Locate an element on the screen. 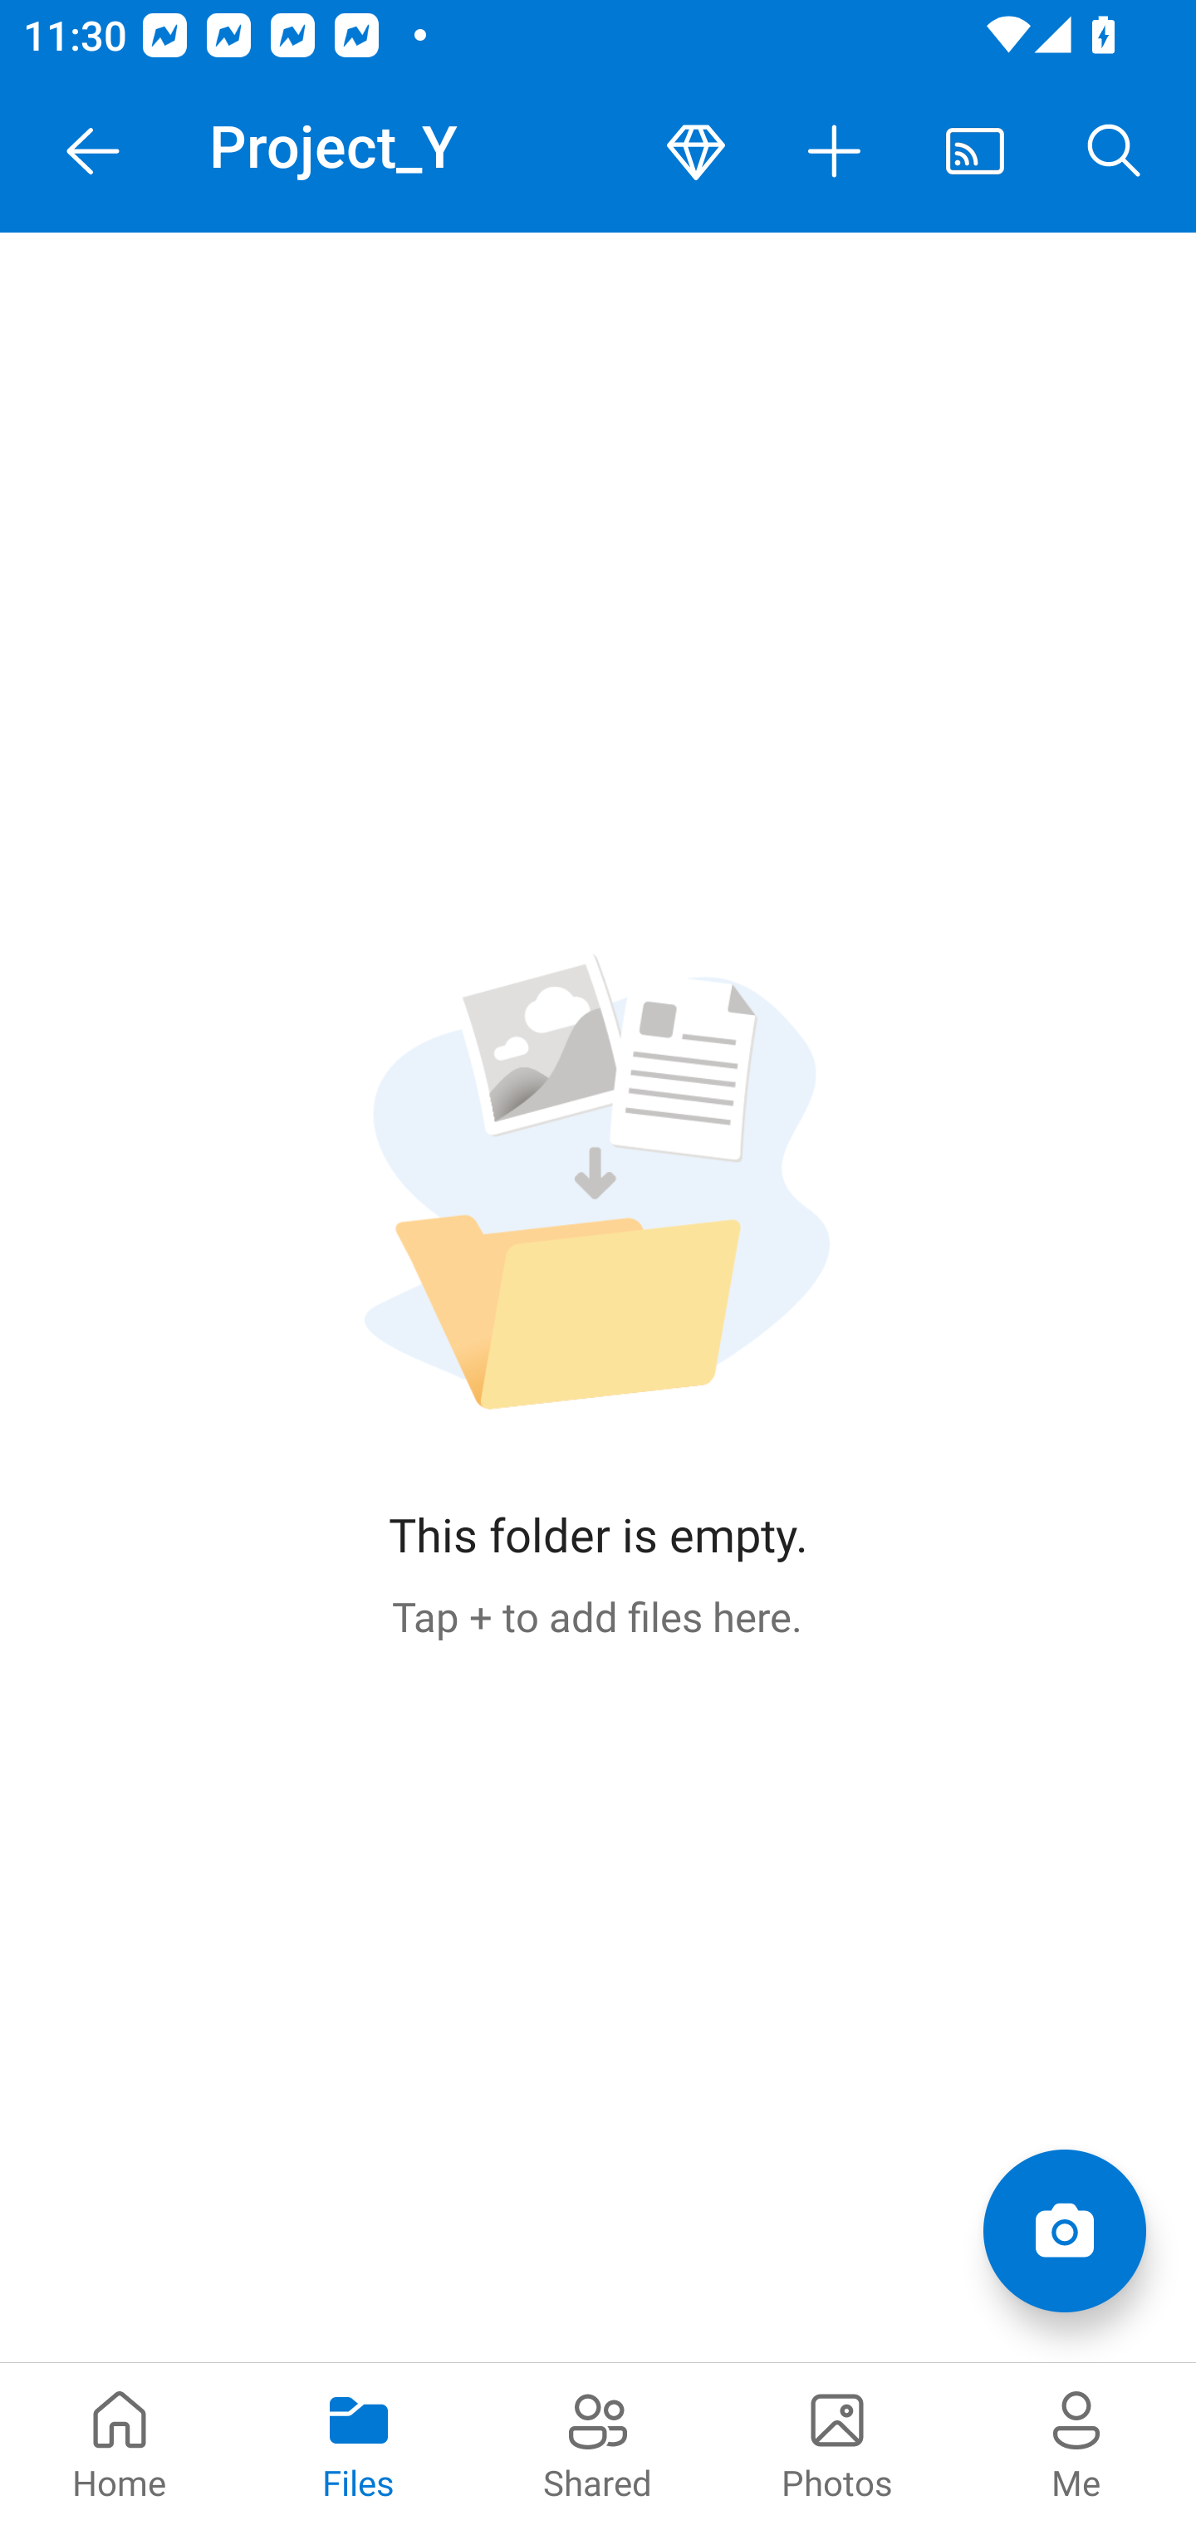  Add items Scan is located at coordinates (1064, 2231).